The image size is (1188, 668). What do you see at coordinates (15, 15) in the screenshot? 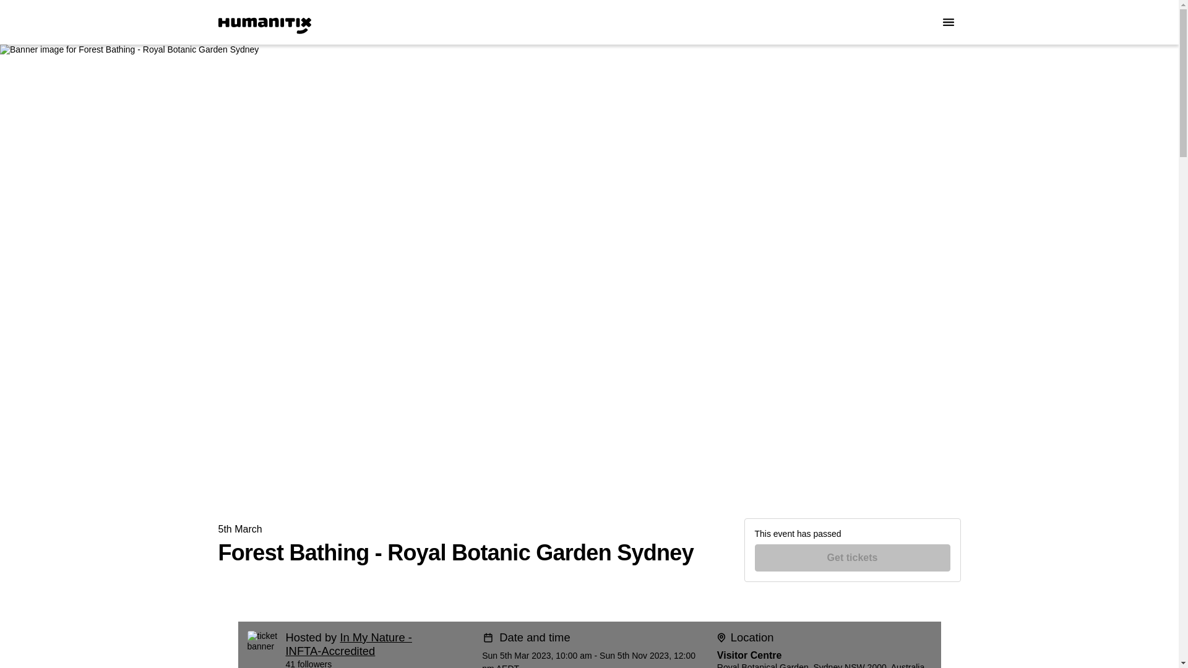
I see `Skip to Content` at bounding box center [15, 15].